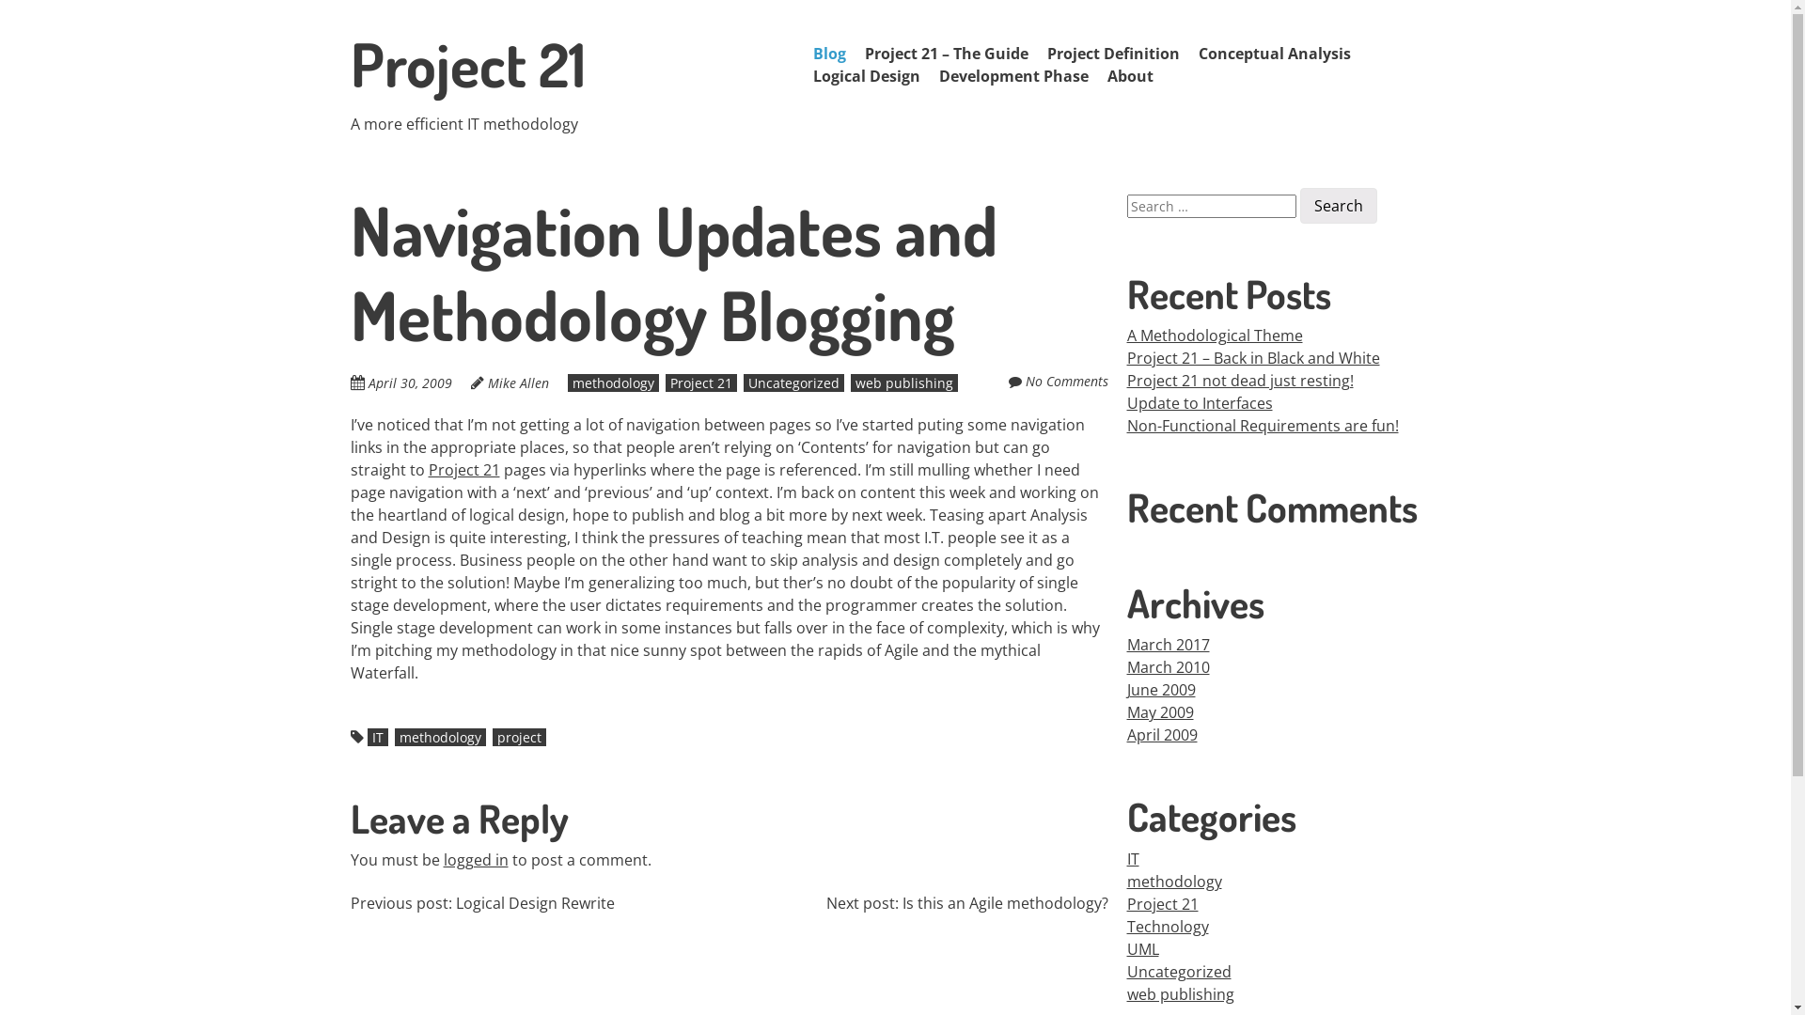 This screenshot has width=1805, height=1015. Describe the element at coordinates (519, 737) in the screenshot. I see `project` at that location.